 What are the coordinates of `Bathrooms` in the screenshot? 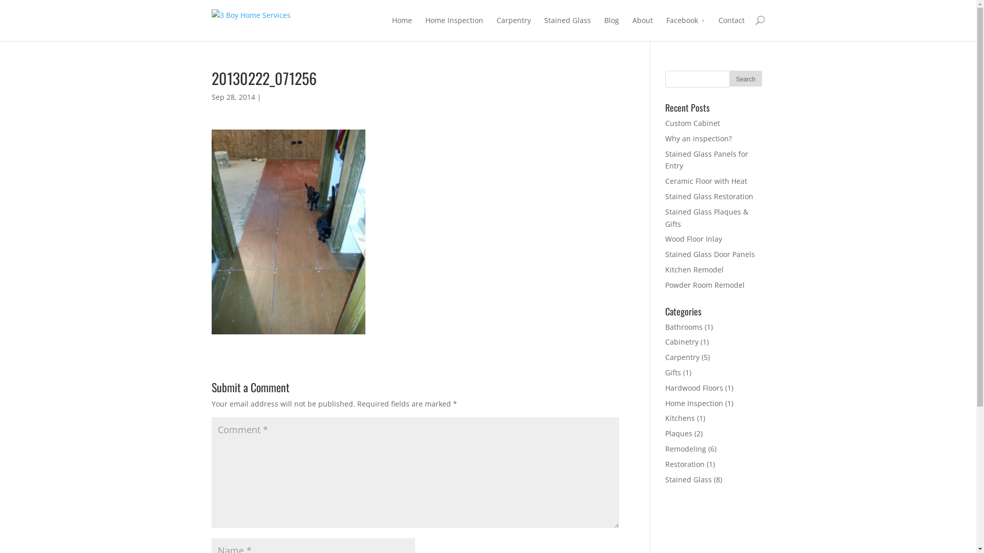 It's located at (684, 327).